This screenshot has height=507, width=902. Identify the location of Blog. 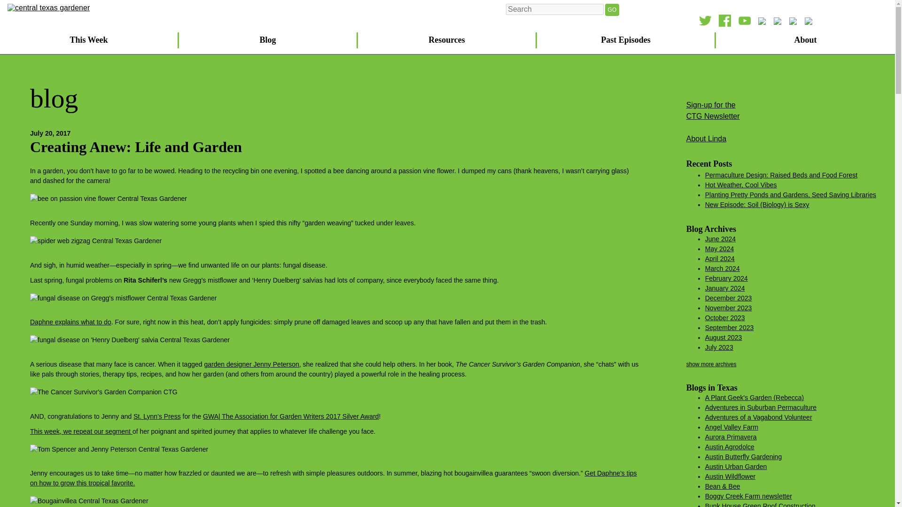
(713, 110).